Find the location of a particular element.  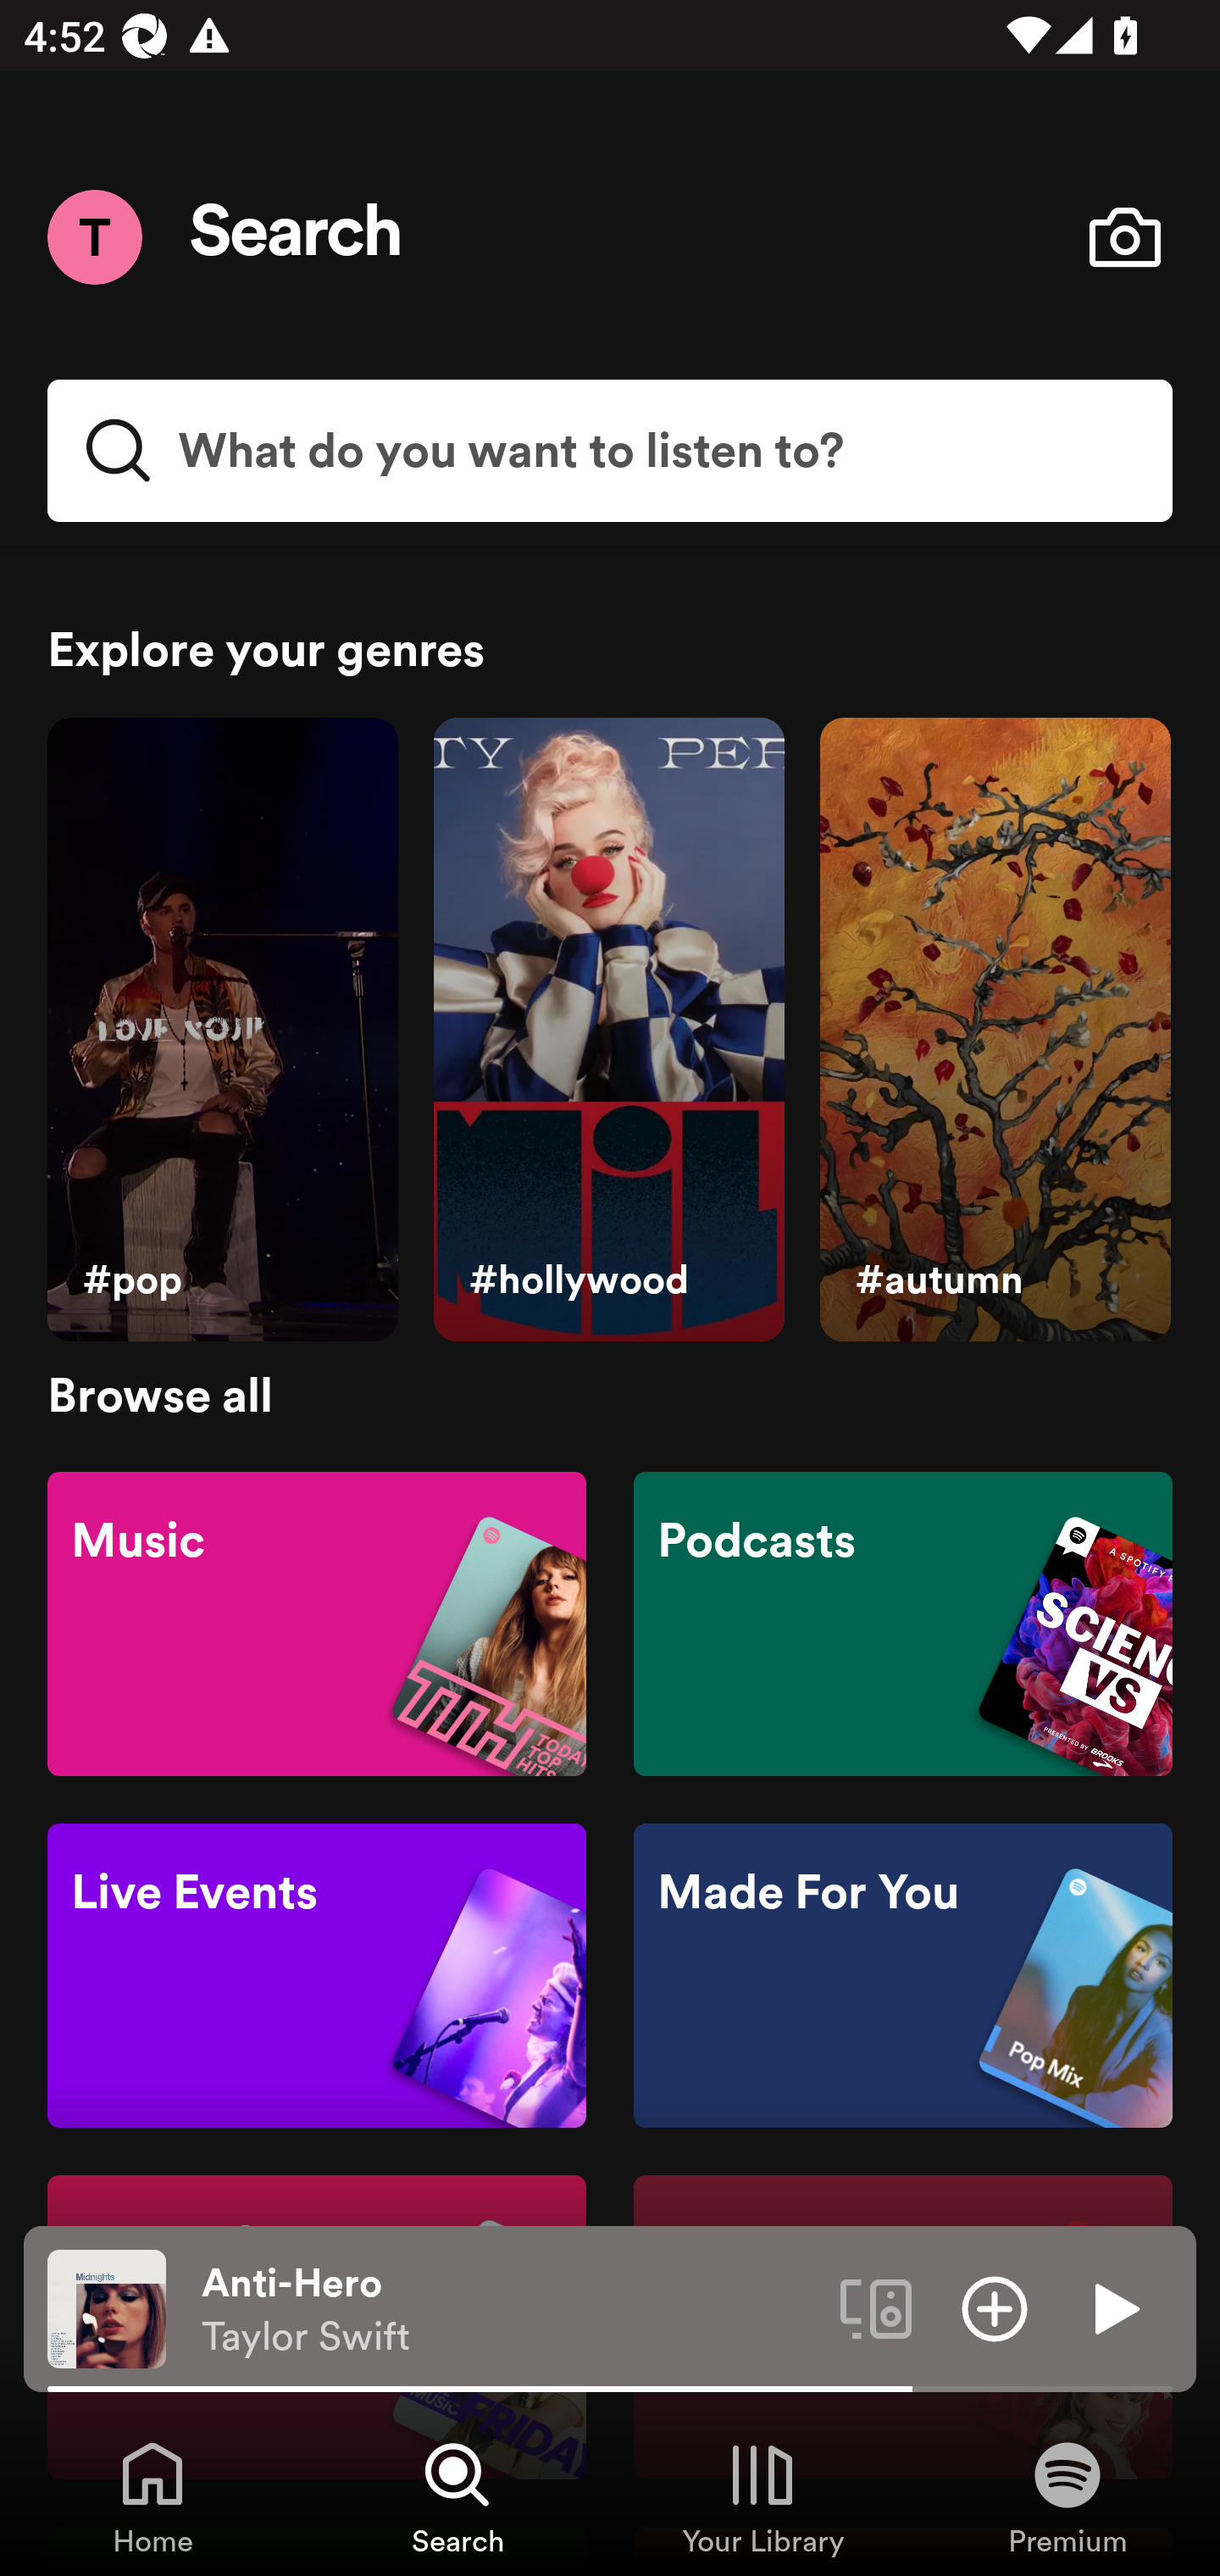

Music is located at coordinates (317, 1622).